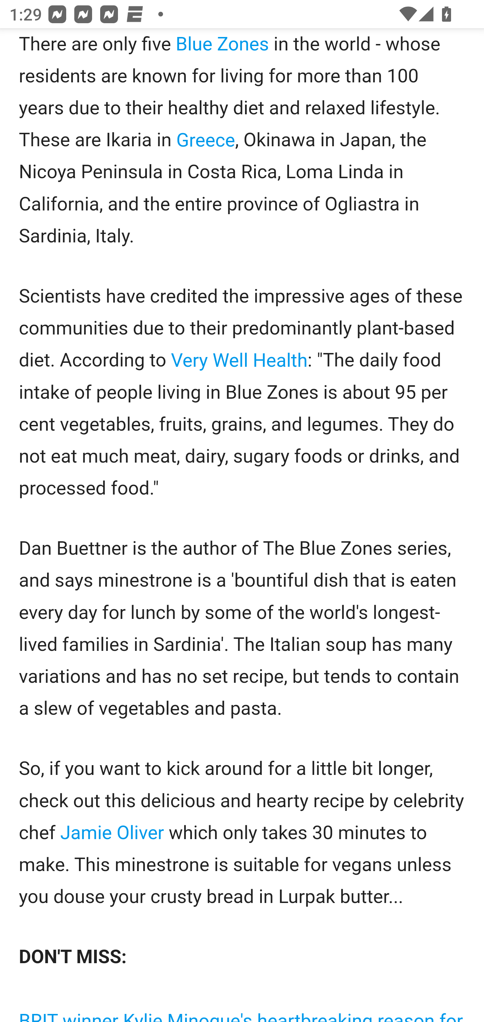 This screenshot has height=1022, width=484. I want to click on Jamie Oliver, so click(112, 833).